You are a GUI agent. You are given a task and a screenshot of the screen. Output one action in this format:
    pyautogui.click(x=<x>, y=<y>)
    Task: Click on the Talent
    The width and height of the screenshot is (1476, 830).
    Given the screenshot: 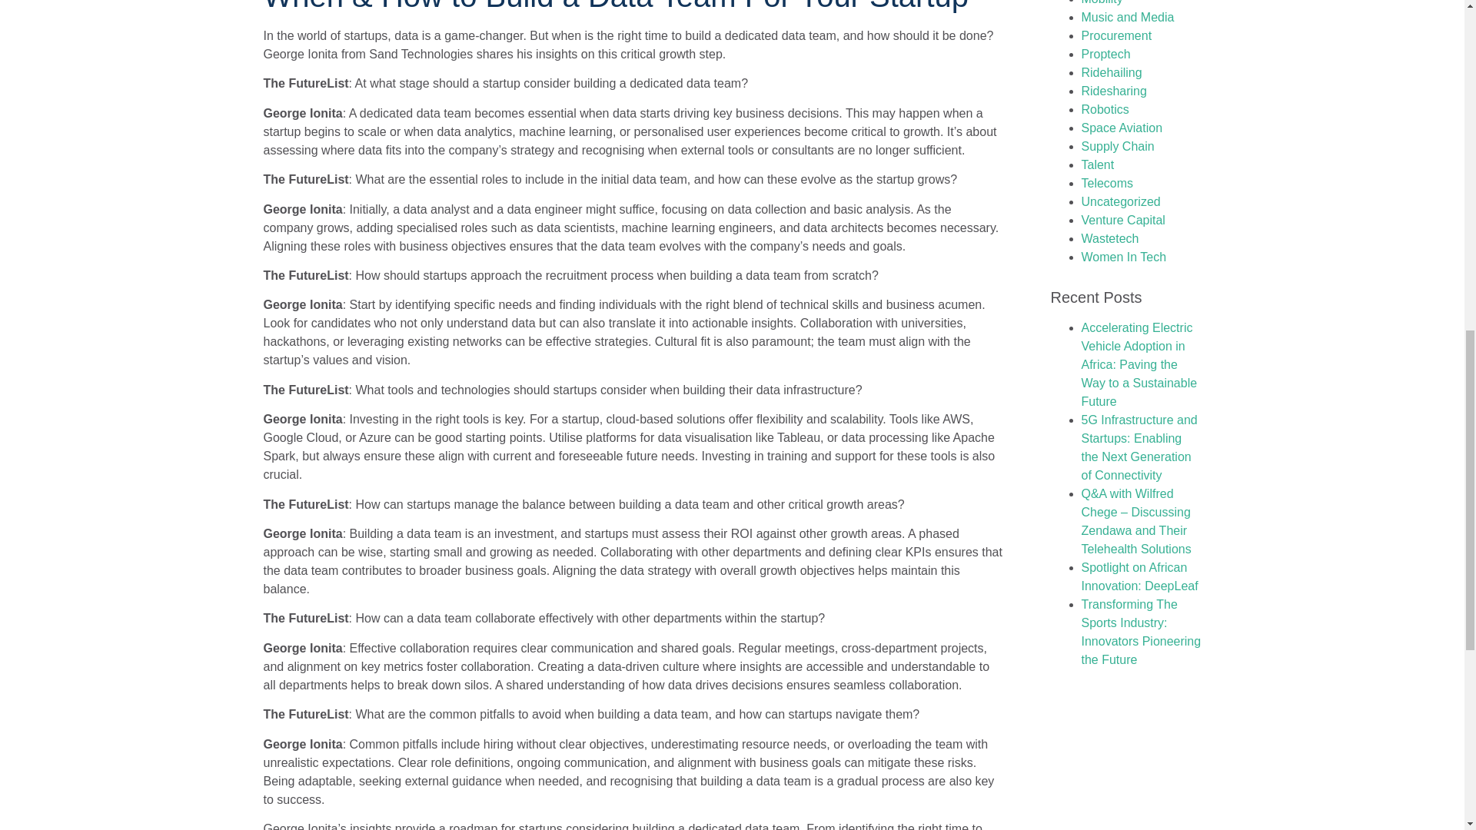 What is the action you would take?
    pyautogui.click(x=1097, y=164)
    